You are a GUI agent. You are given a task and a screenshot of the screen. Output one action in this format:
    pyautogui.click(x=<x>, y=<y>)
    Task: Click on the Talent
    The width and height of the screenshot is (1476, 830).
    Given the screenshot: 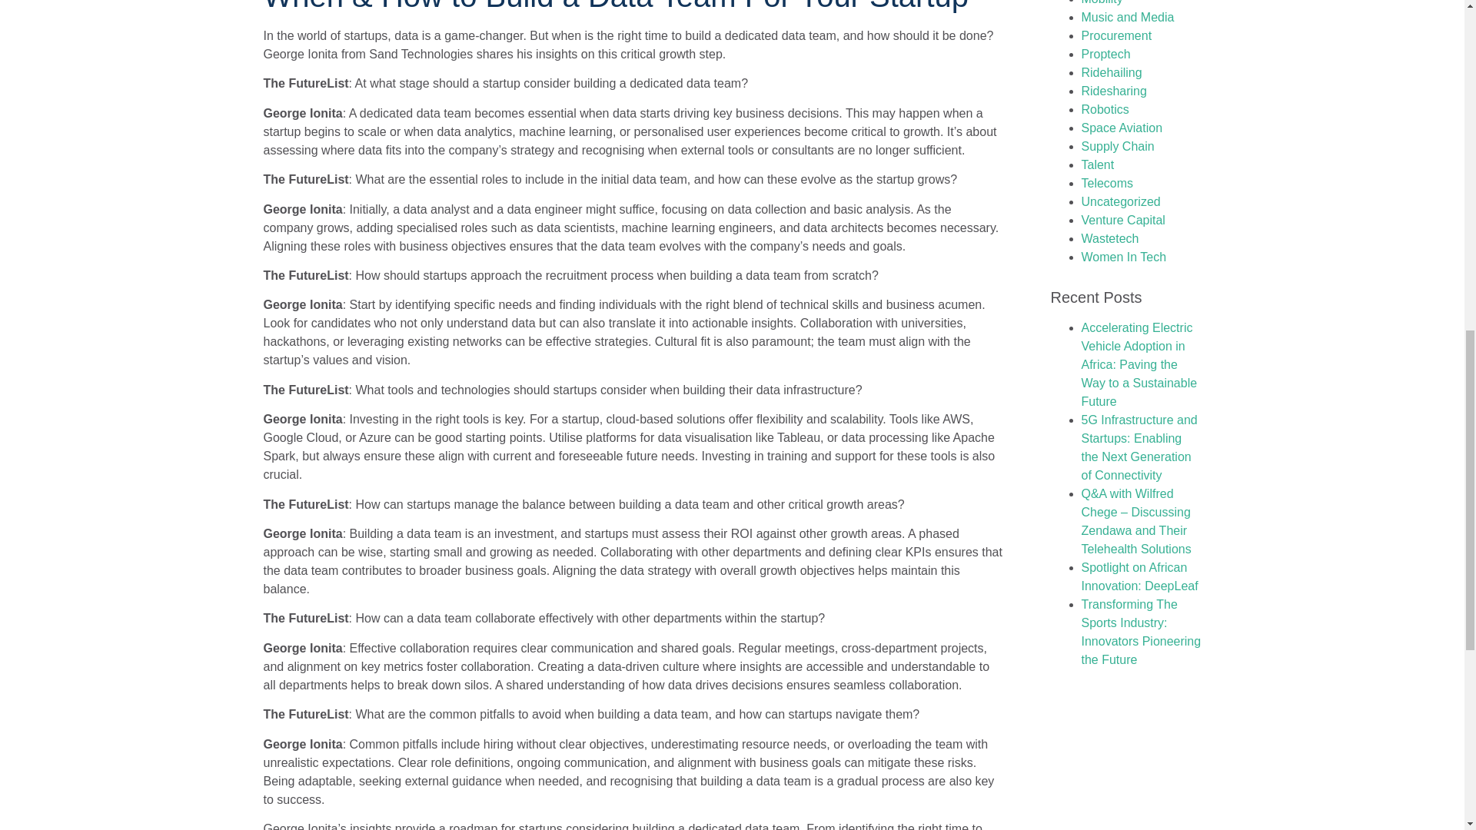 What is the action you would take?
    pyautogui.click(x=1097, y=164)
    